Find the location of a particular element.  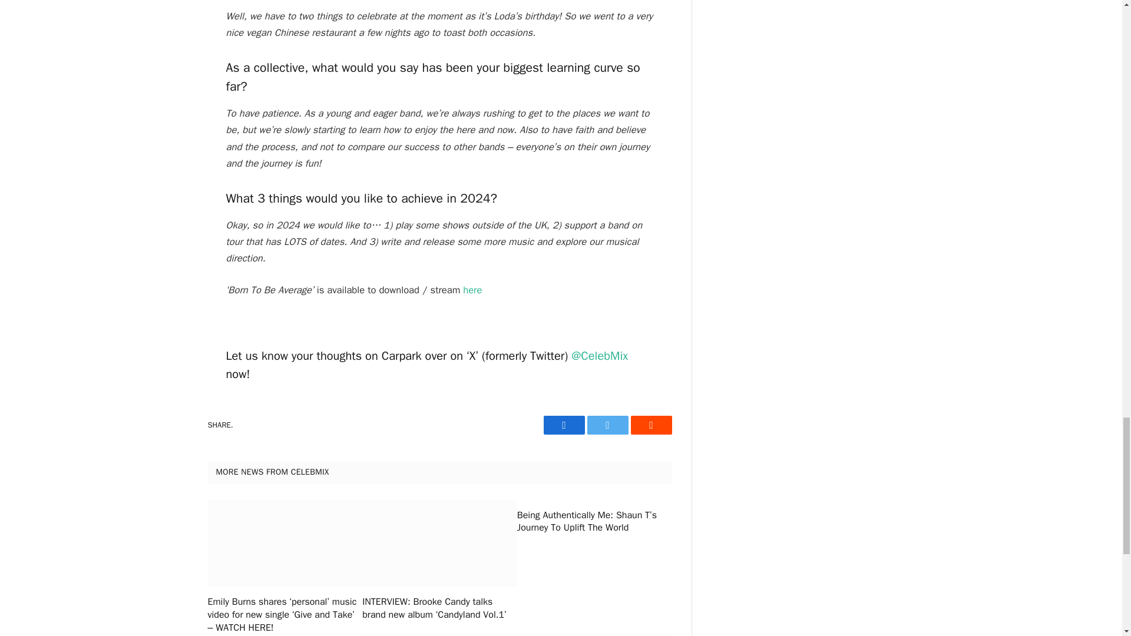

here is located at coordinates (472, 290).